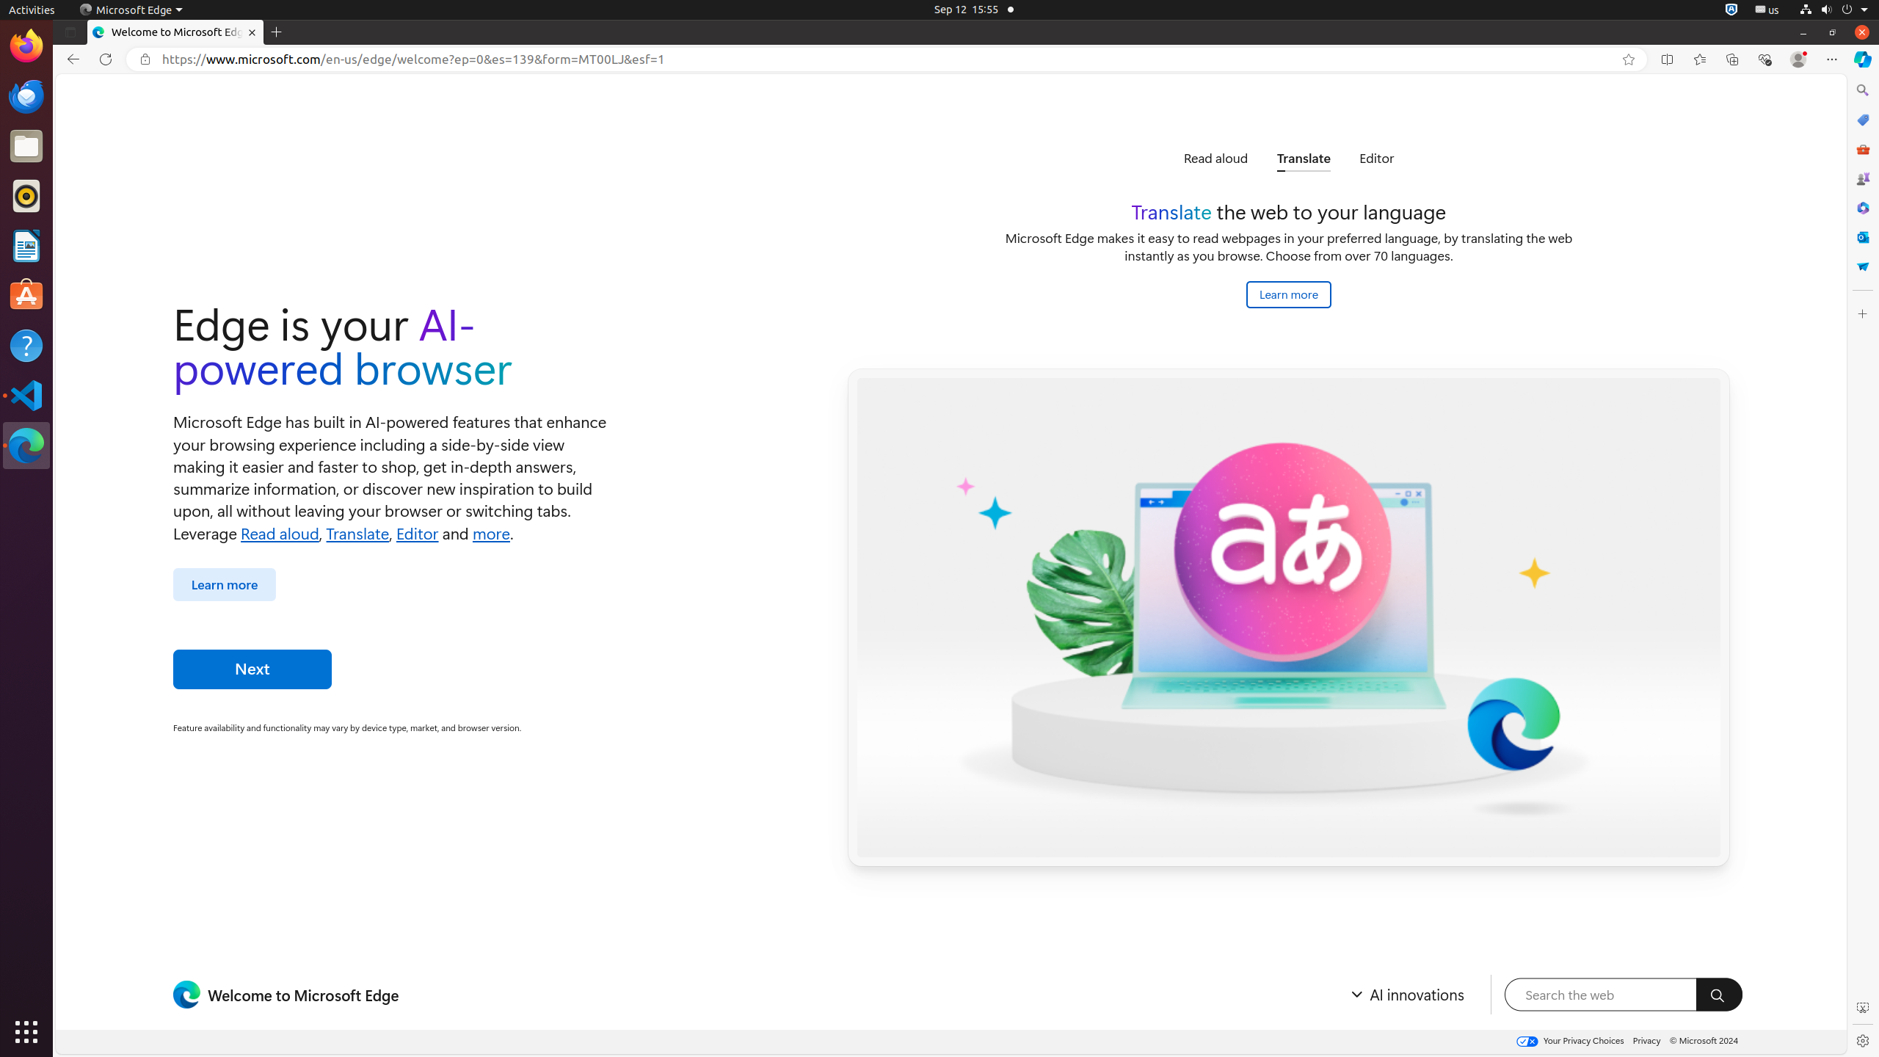 The width and height of the screenshot is (1879, 1057). I want to click on Split screen, so click(1668, 59).